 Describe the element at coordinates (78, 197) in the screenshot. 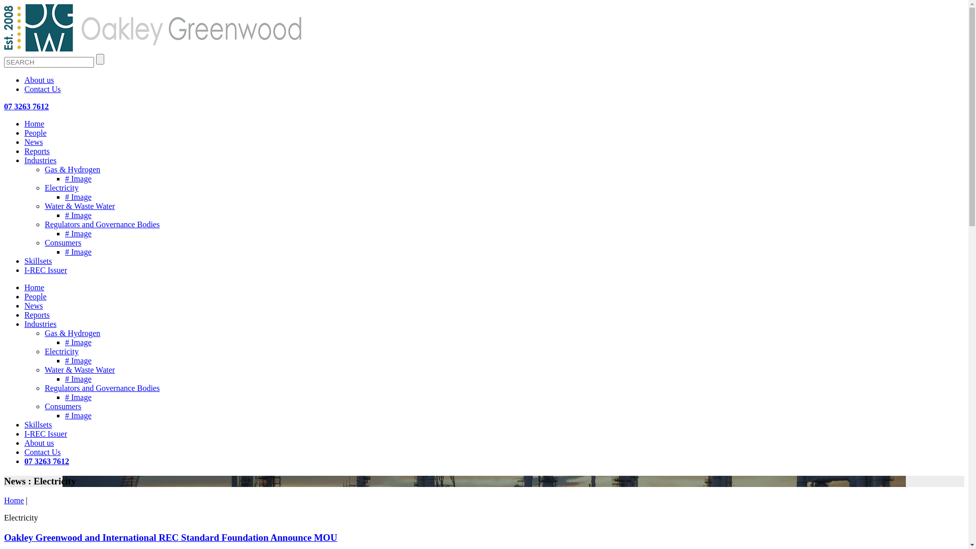

I see `# Image` at that location.